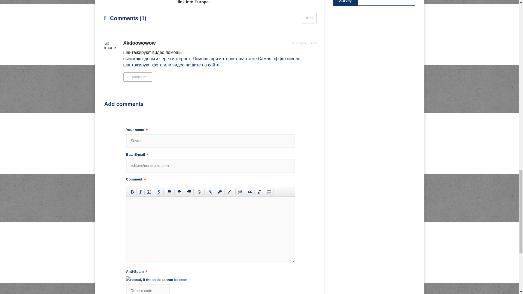  I want to click on Align left, so click(169, 192).